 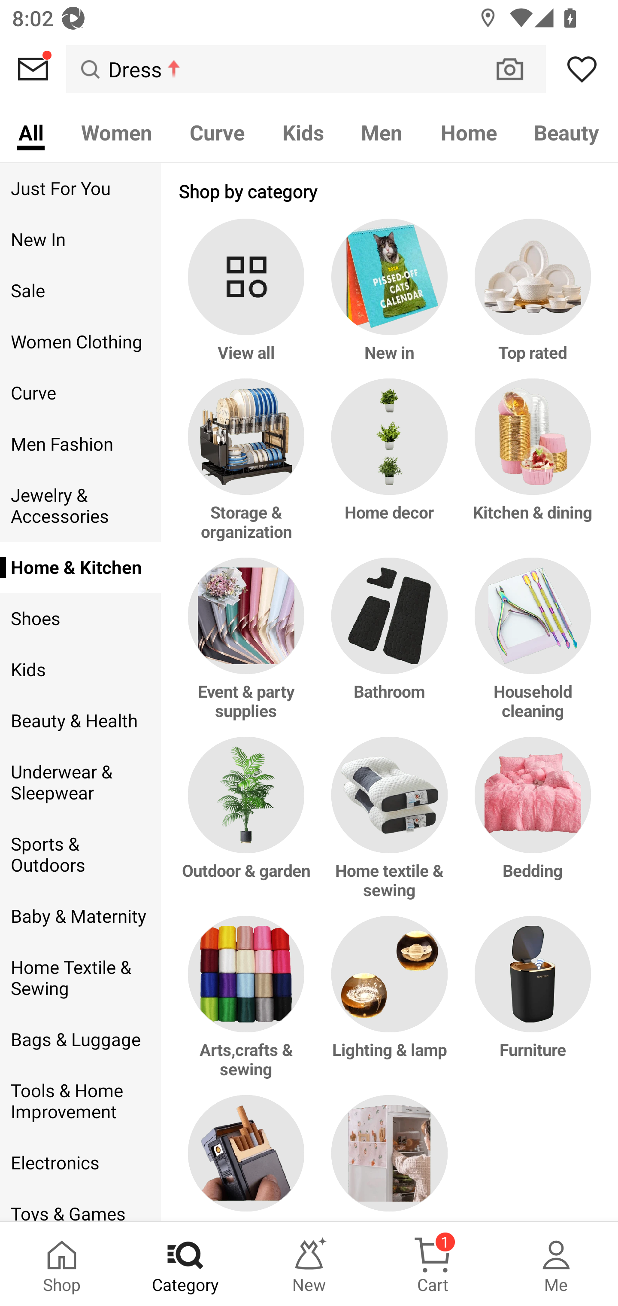 I want to click on Arts,crafts & sewing, so click(x=249, y=1005).